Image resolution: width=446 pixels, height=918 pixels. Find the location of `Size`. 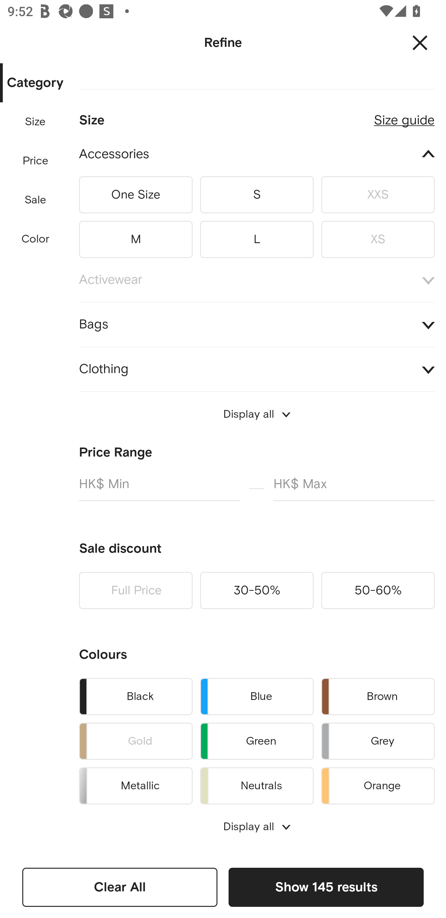

Size is located at coordinates (35, 122).